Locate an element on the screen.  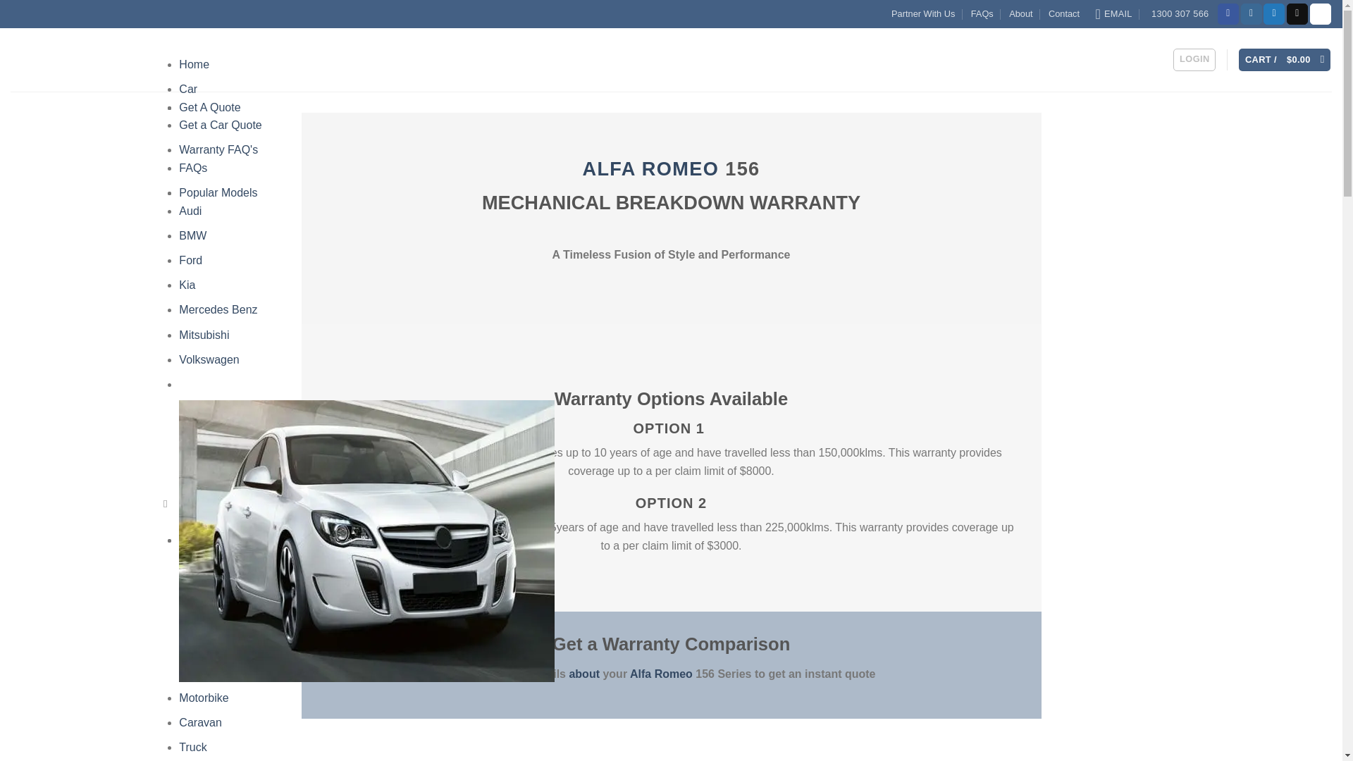
Follow on Twitter is located at coordinates (1274, 14).